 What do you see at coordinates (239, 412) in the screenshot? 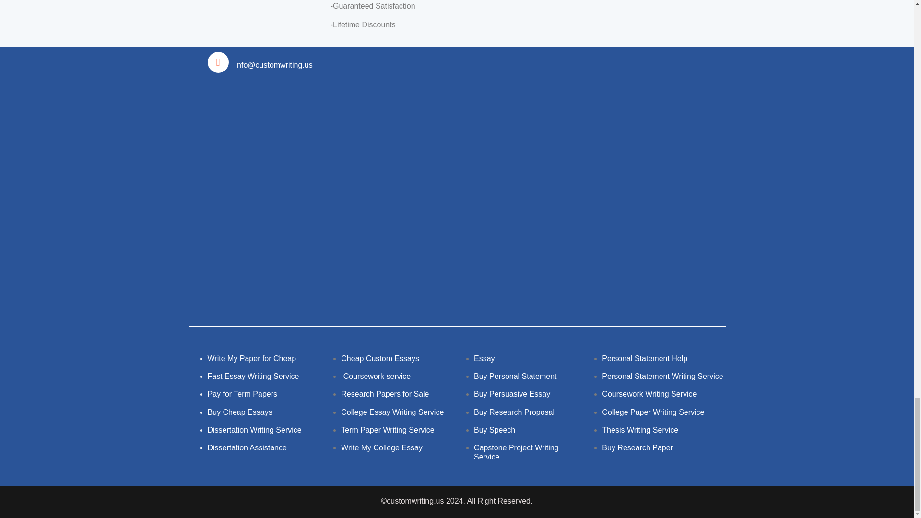
I see `Buy Cheap Essays` at bounding box center [239, 412].